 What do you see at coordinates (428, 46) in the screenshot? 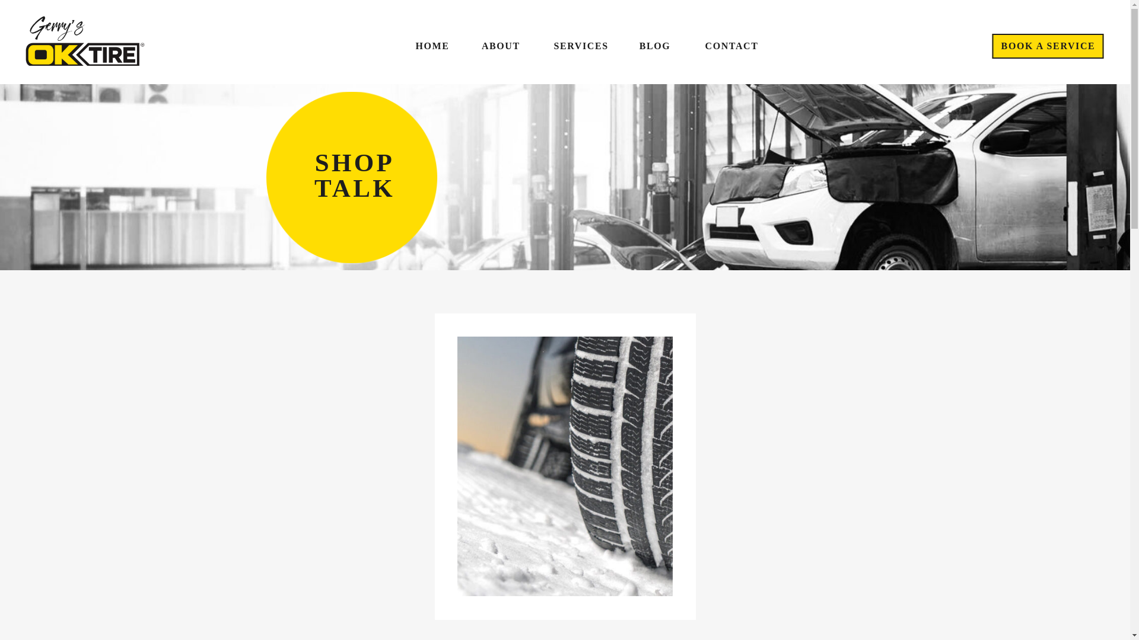
I see `HOME` at bounding box center [428, 46].